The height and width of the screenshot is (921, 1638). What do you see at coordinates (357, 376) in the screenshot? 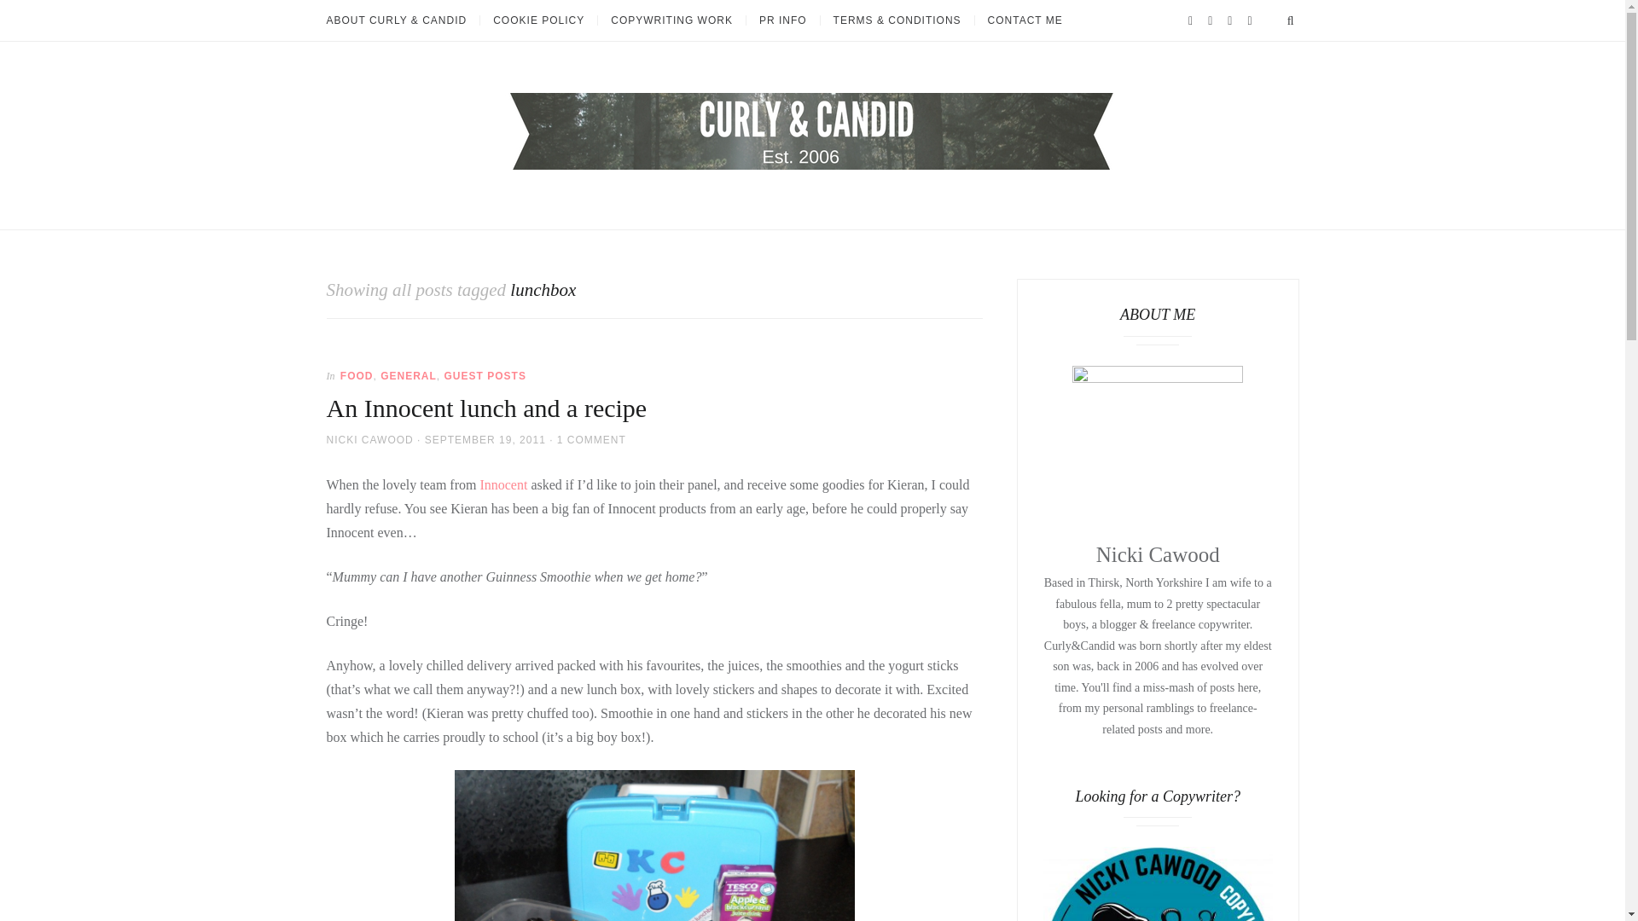
I see `FOOD` at bounding box center [357, 376].